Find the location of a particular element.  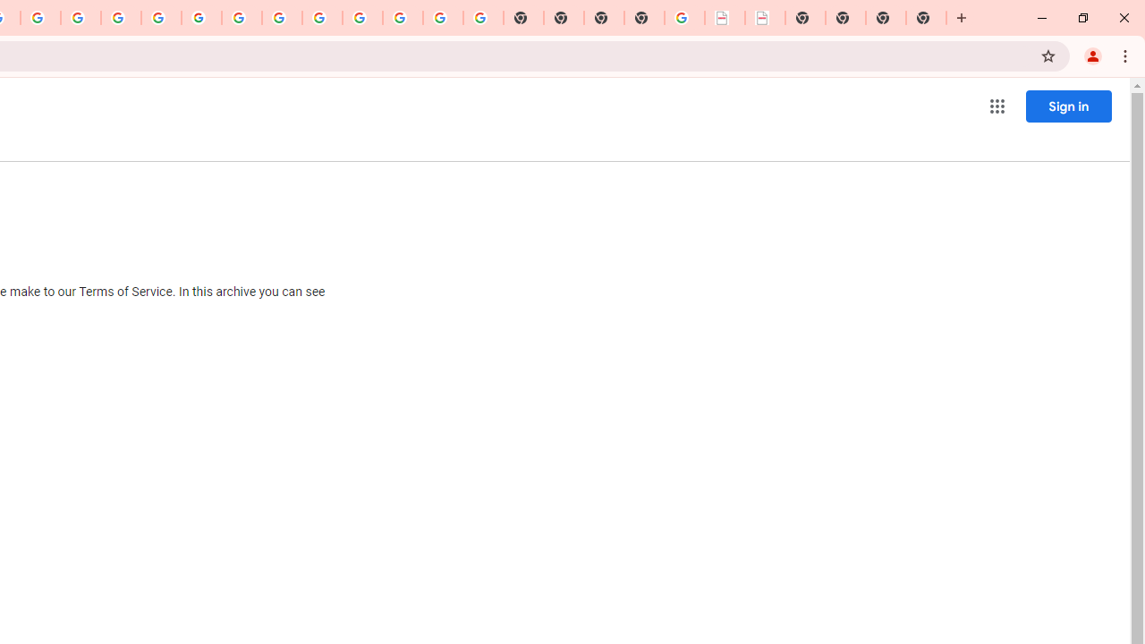

New Tab is located at coordinates (644, 18).